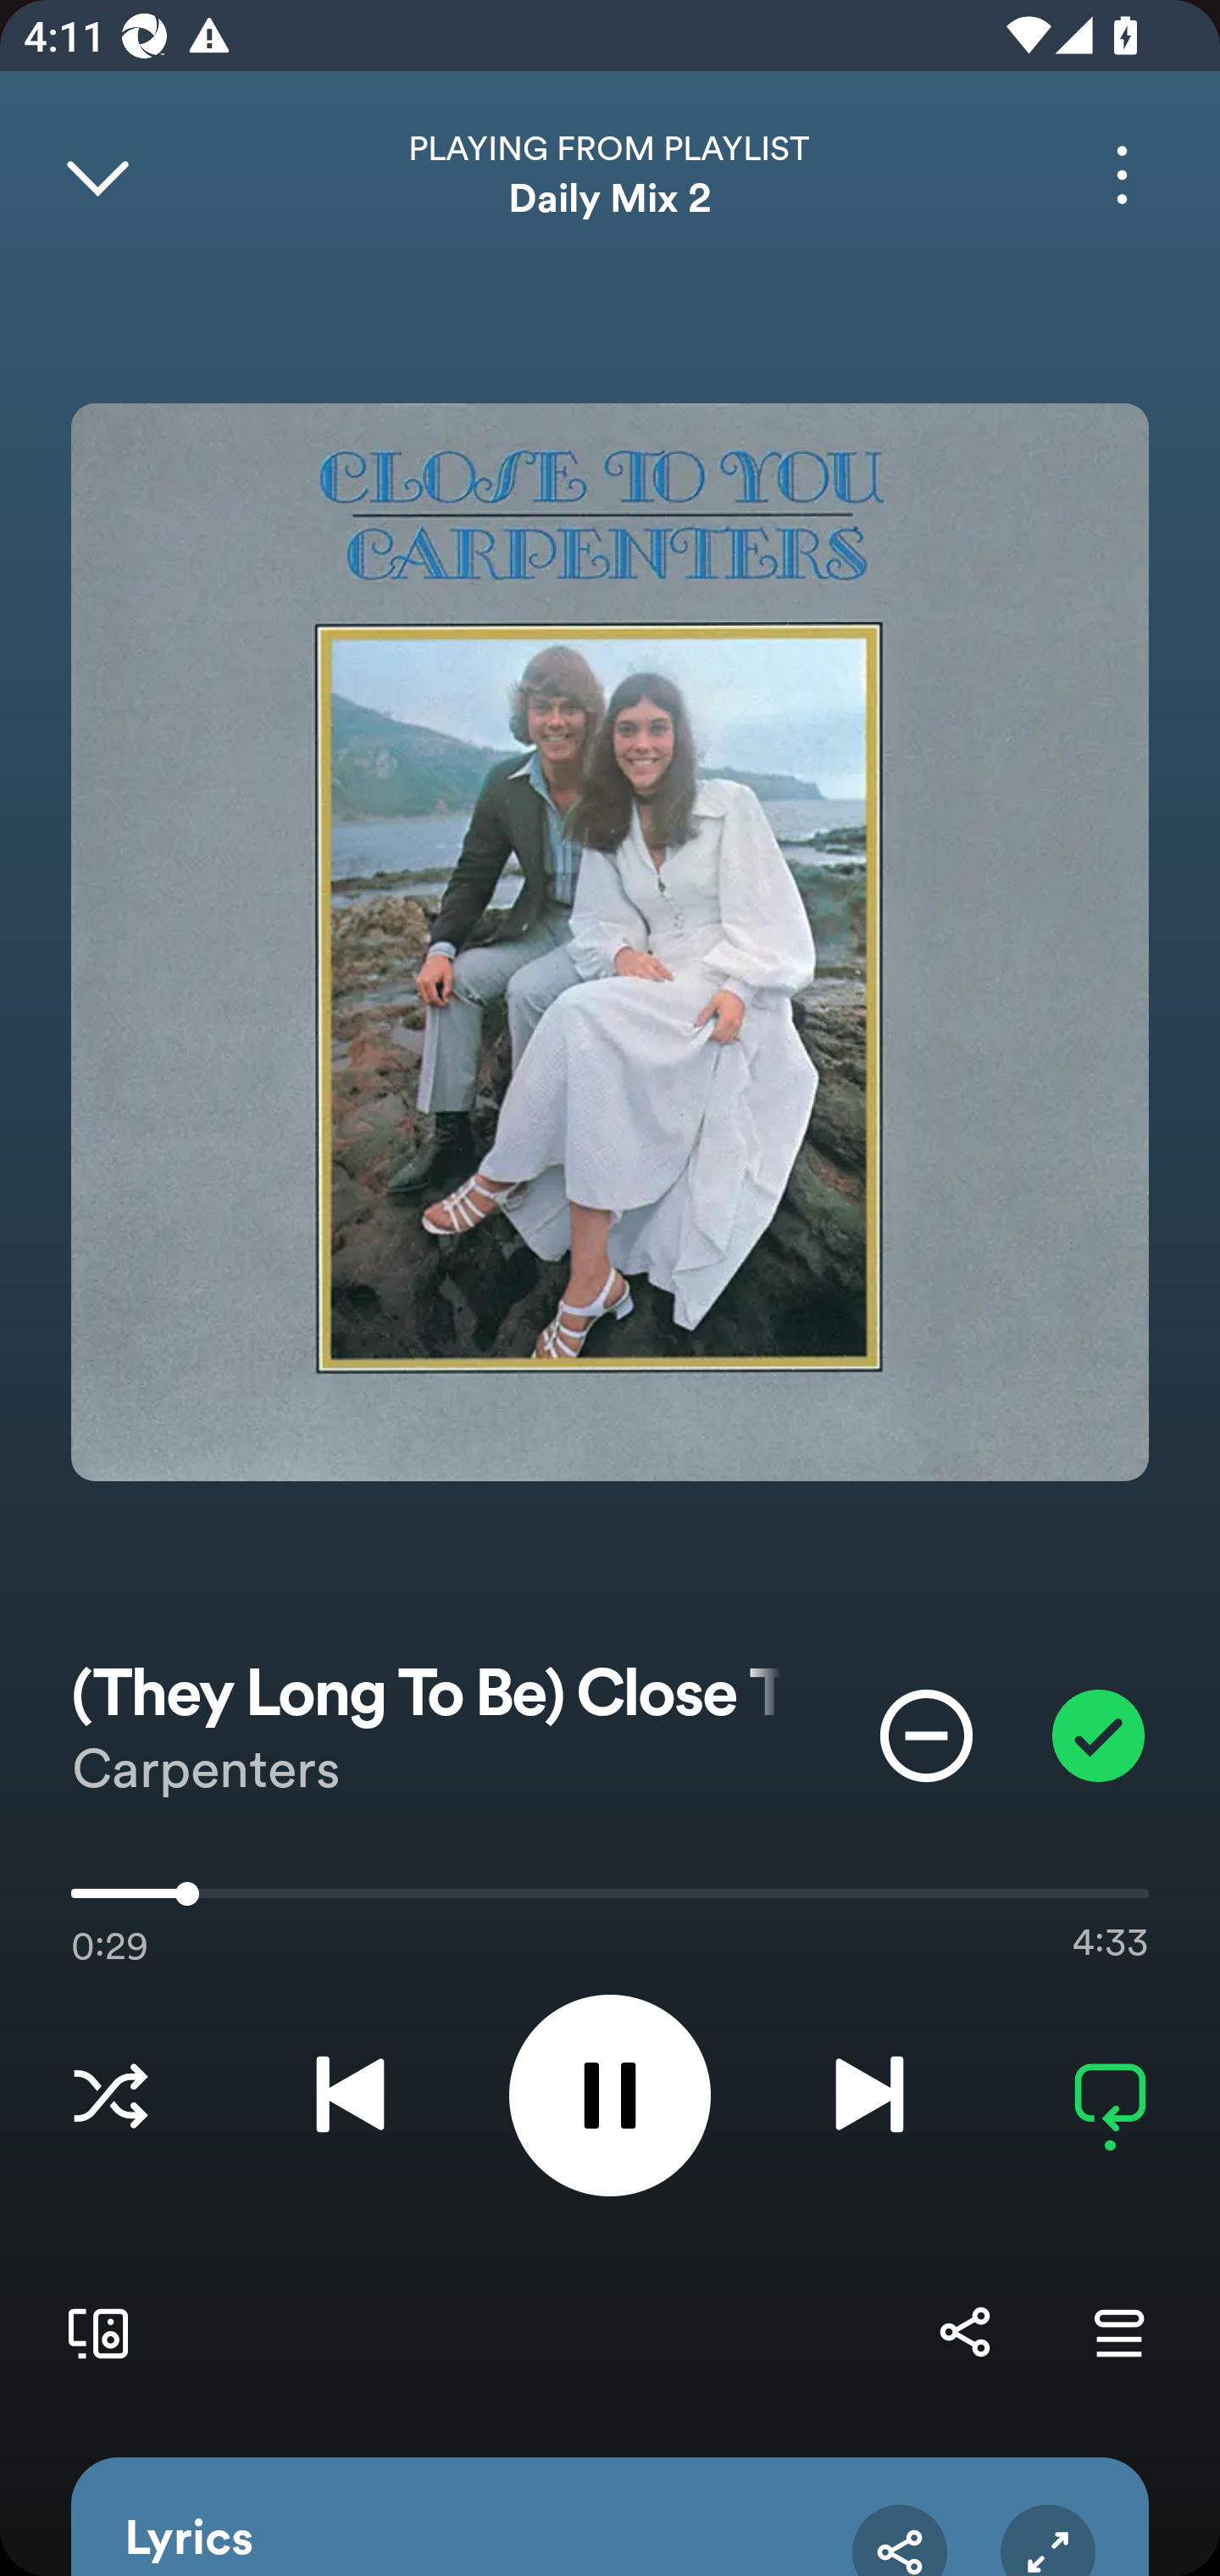  What do you see at coordinates (964, 2332) in the screenshot?
I see `Share` at bounding box center [964, 2332].